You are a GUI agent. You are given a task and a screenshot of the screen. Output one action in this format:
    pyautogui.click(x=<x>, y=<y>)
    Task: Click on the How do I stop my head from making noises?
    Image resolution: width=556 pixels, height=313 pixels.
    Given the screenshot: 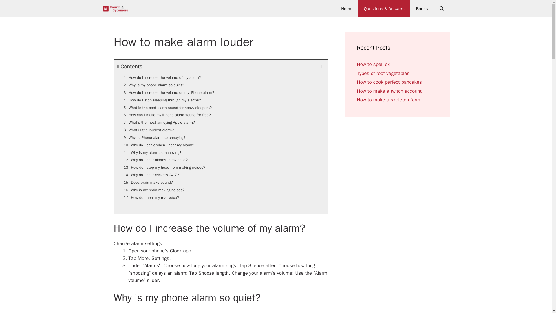 What is the action you would take?
    pyautogui.click(x=221, y=167)
    